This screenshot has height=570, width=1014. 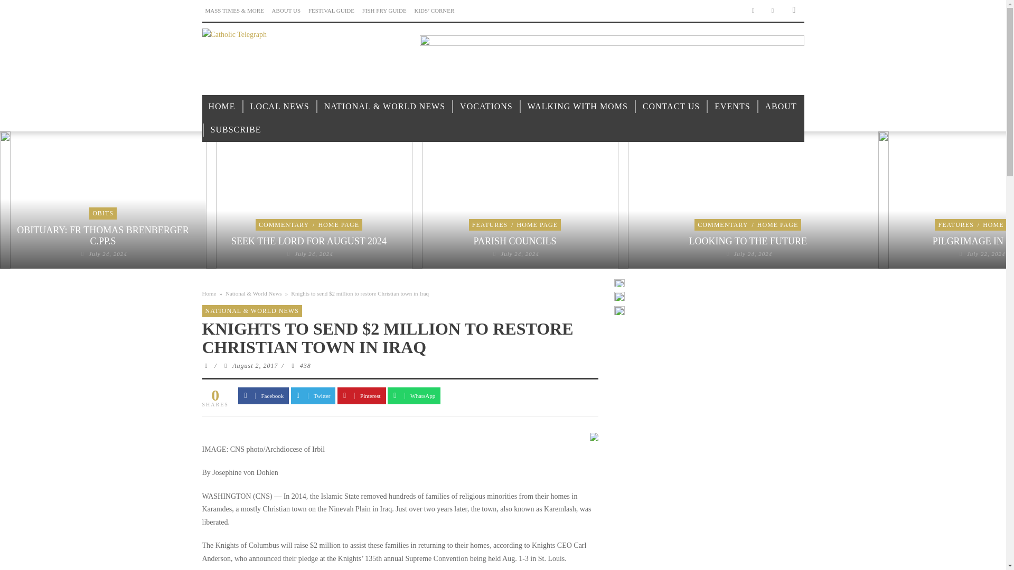 I want to click on Facebook, so click(x=753, y=11).